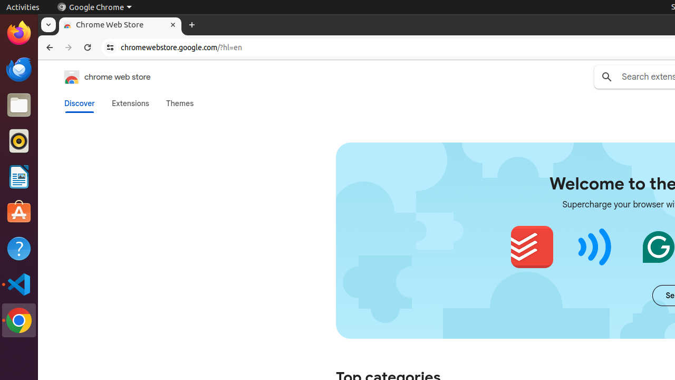 The image size is (675, 380). I want to click on Back, so click(49, 47).